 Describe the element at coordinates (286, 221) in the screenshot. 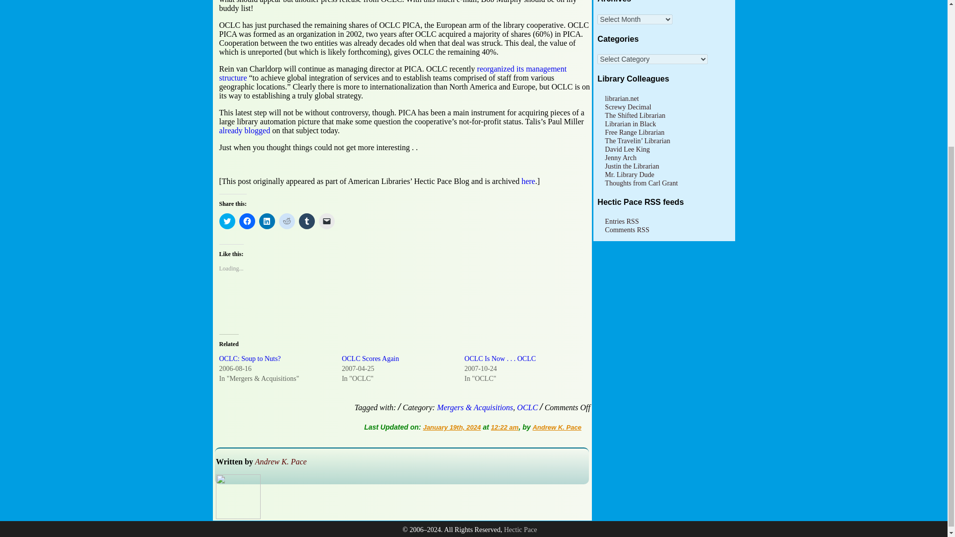

I see `Click to share on Reddit` at that location.